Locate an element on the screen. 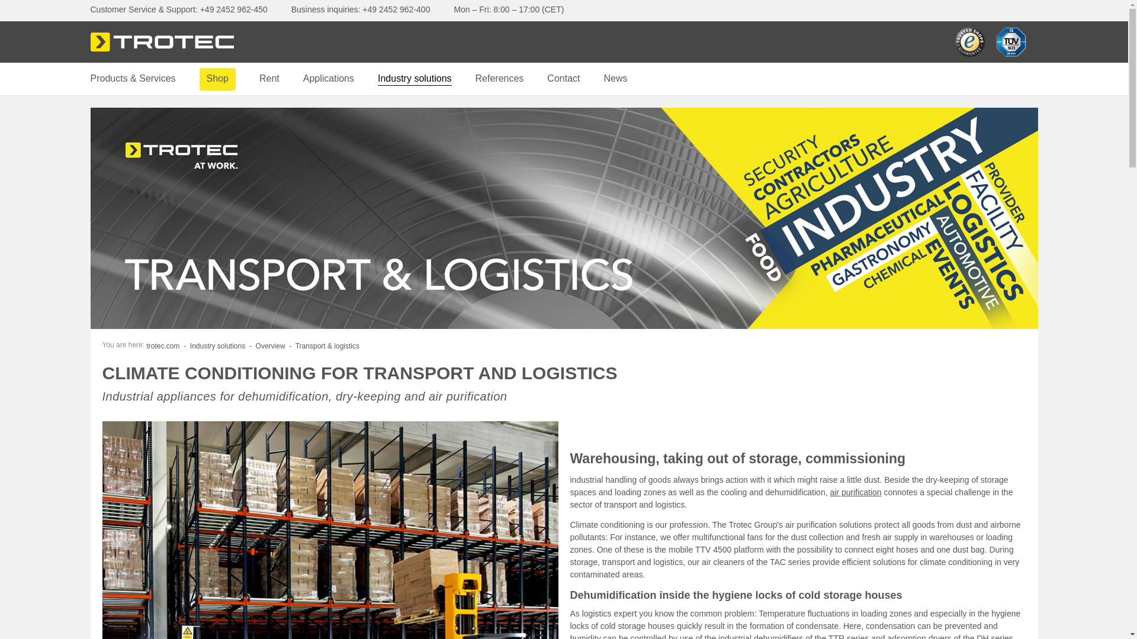  adsorption dryers of the DH series is located at coordinates (950, 637).